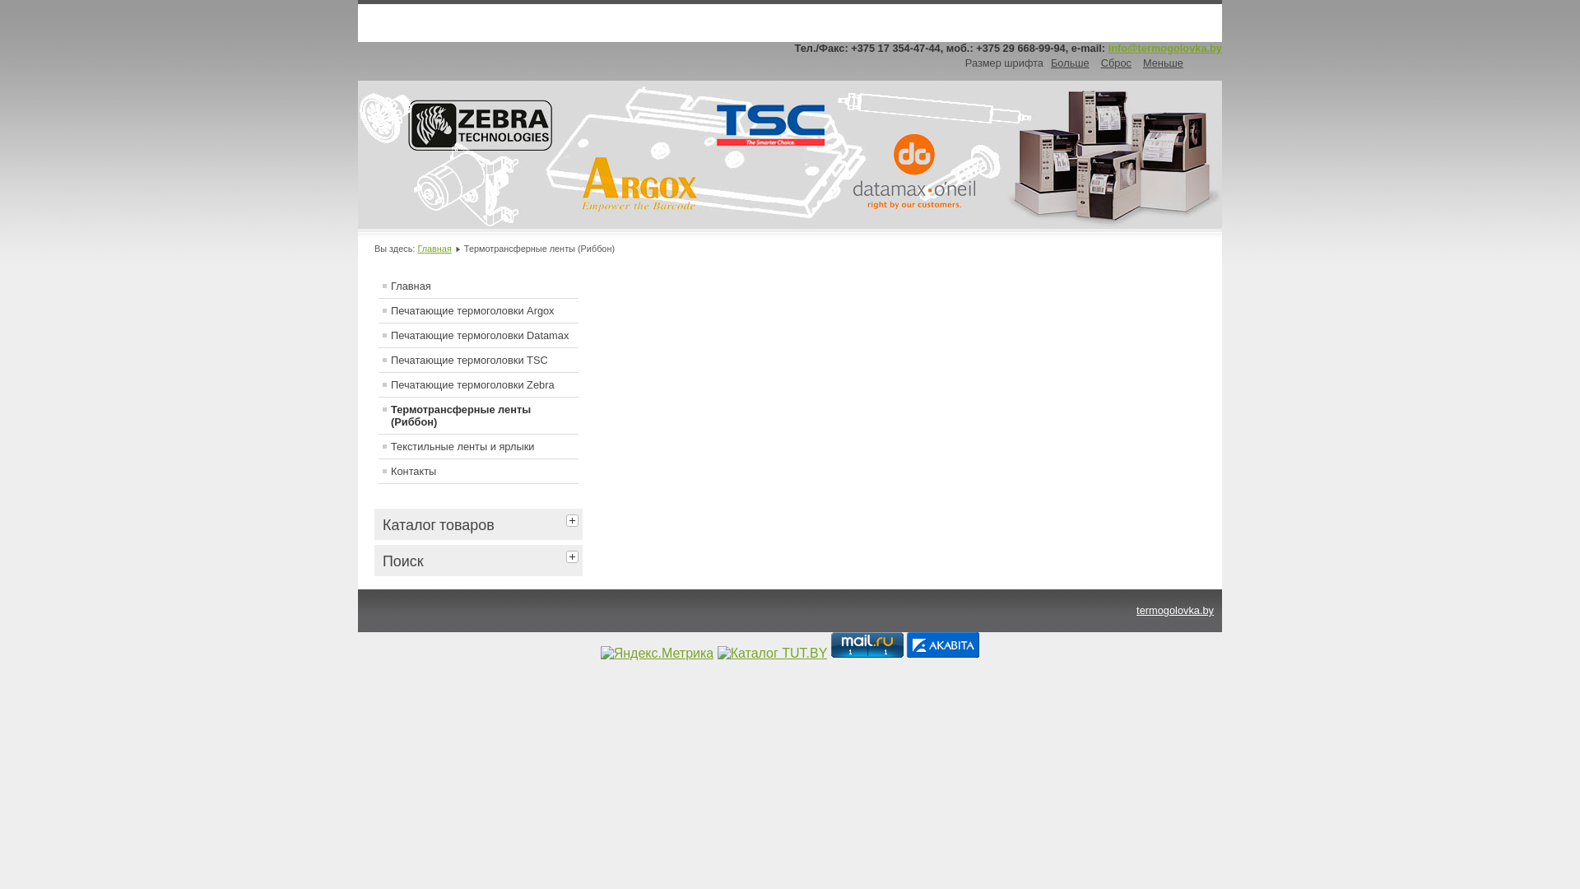  I want to click on info@termogolovka.by, so click(1165, 48).